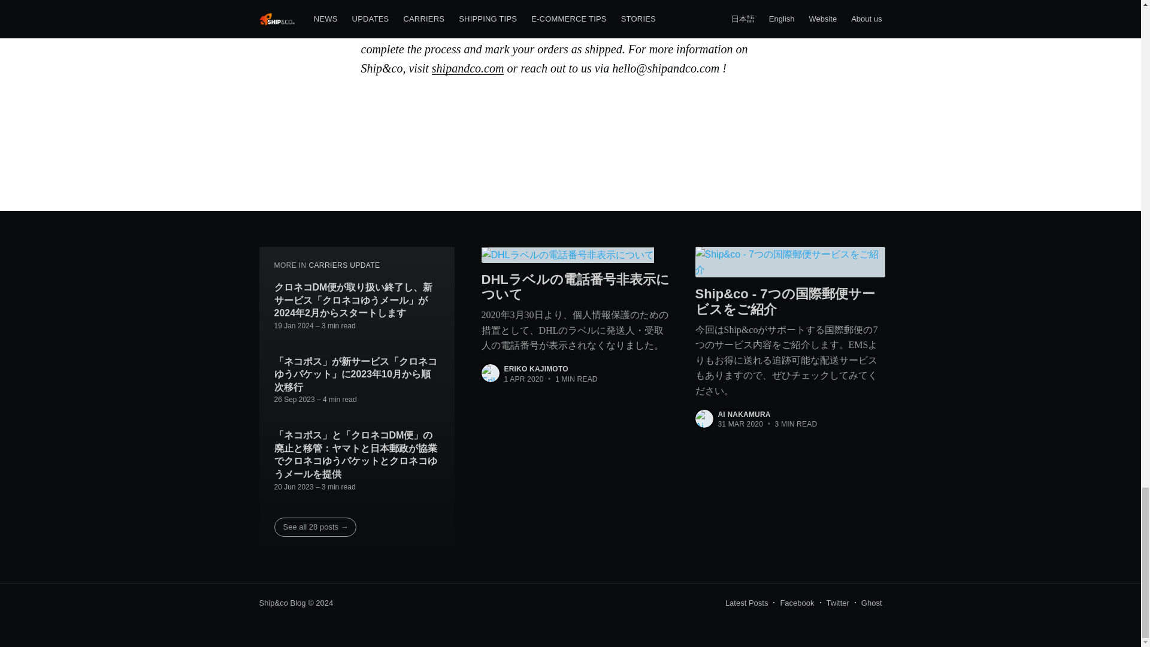 This screenshot has width=1150, height=647. Describe the element at coordinates (344, 265) in the screenshot. I see `CARRIERS UPDATE` at that location.